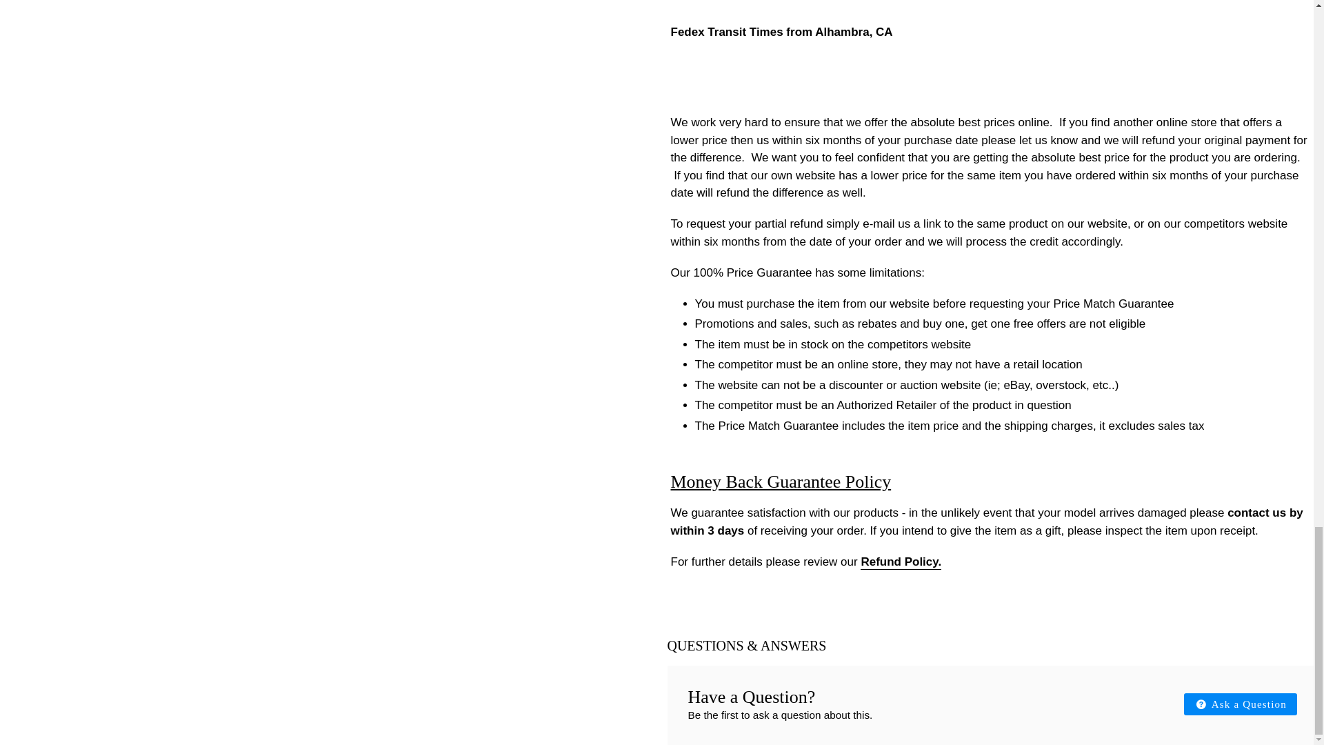  Describe the element at coordinates (1240, 704) in the screenshot. I see `Ask a Question` at that location.